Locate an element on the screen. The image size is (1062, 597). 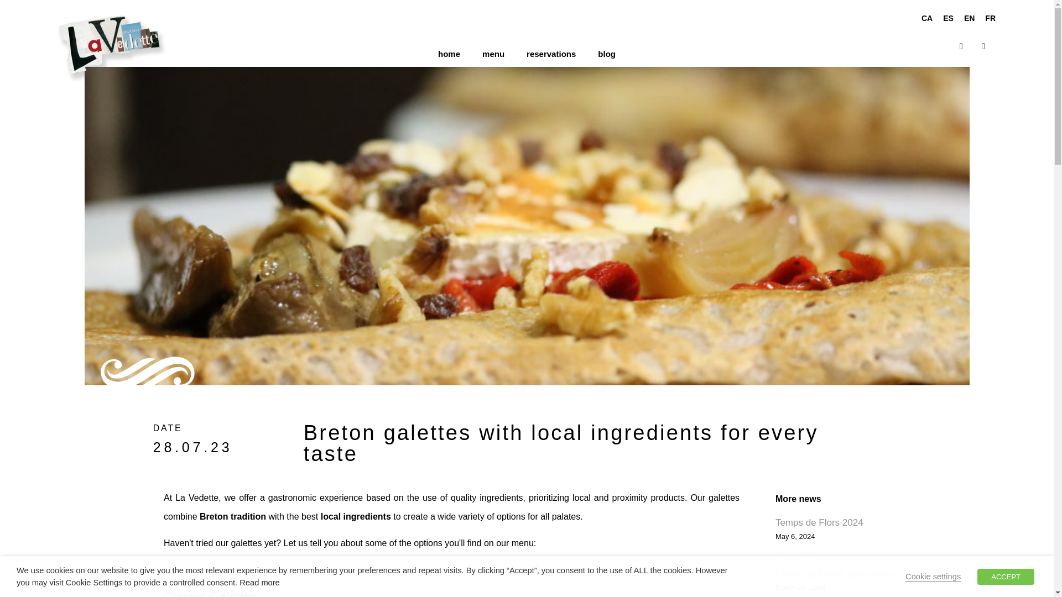
Read more is located at coordinates (260, 583).